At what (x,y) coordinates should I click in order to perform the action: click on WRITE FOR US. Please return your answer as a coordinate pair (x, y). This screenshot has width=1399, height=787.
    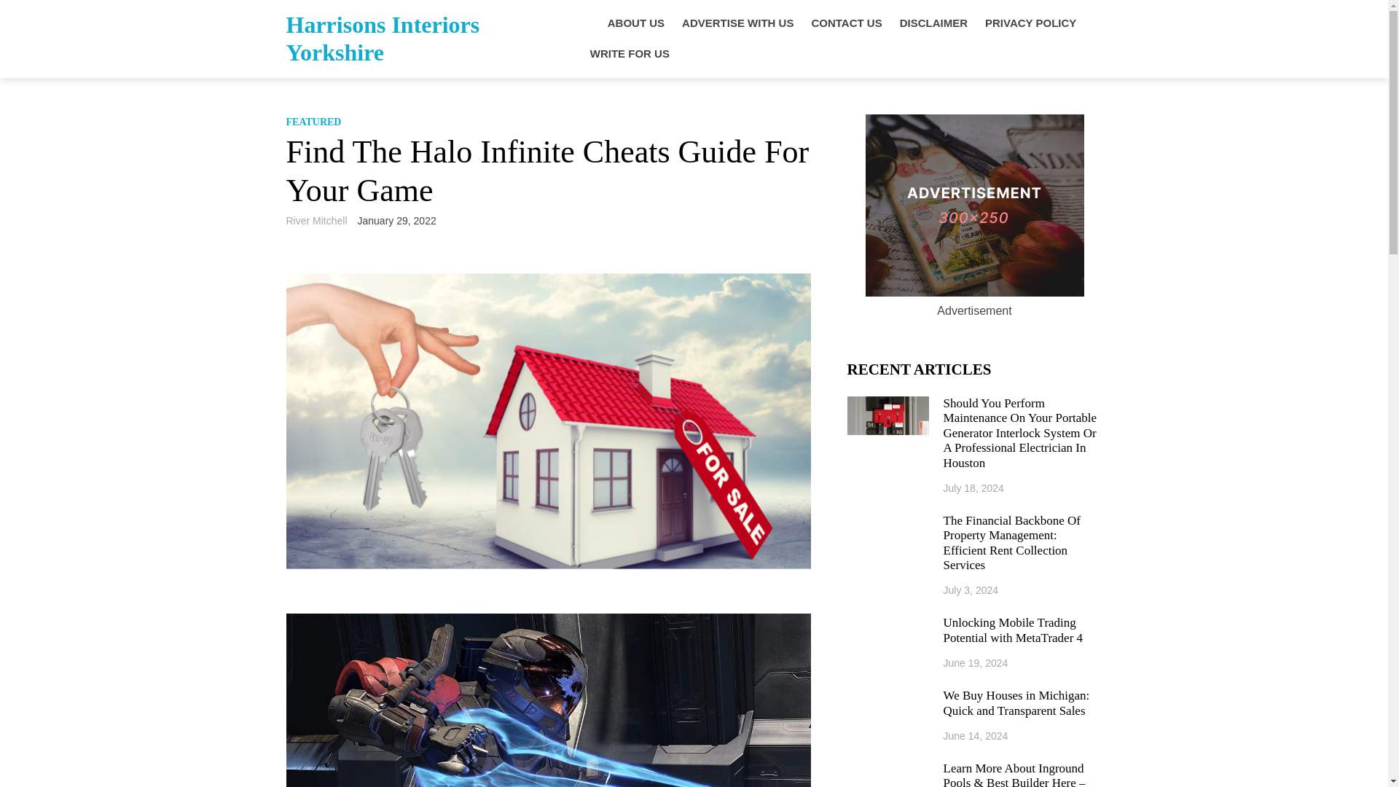
    Looking at the image, I should click on (630, 54).